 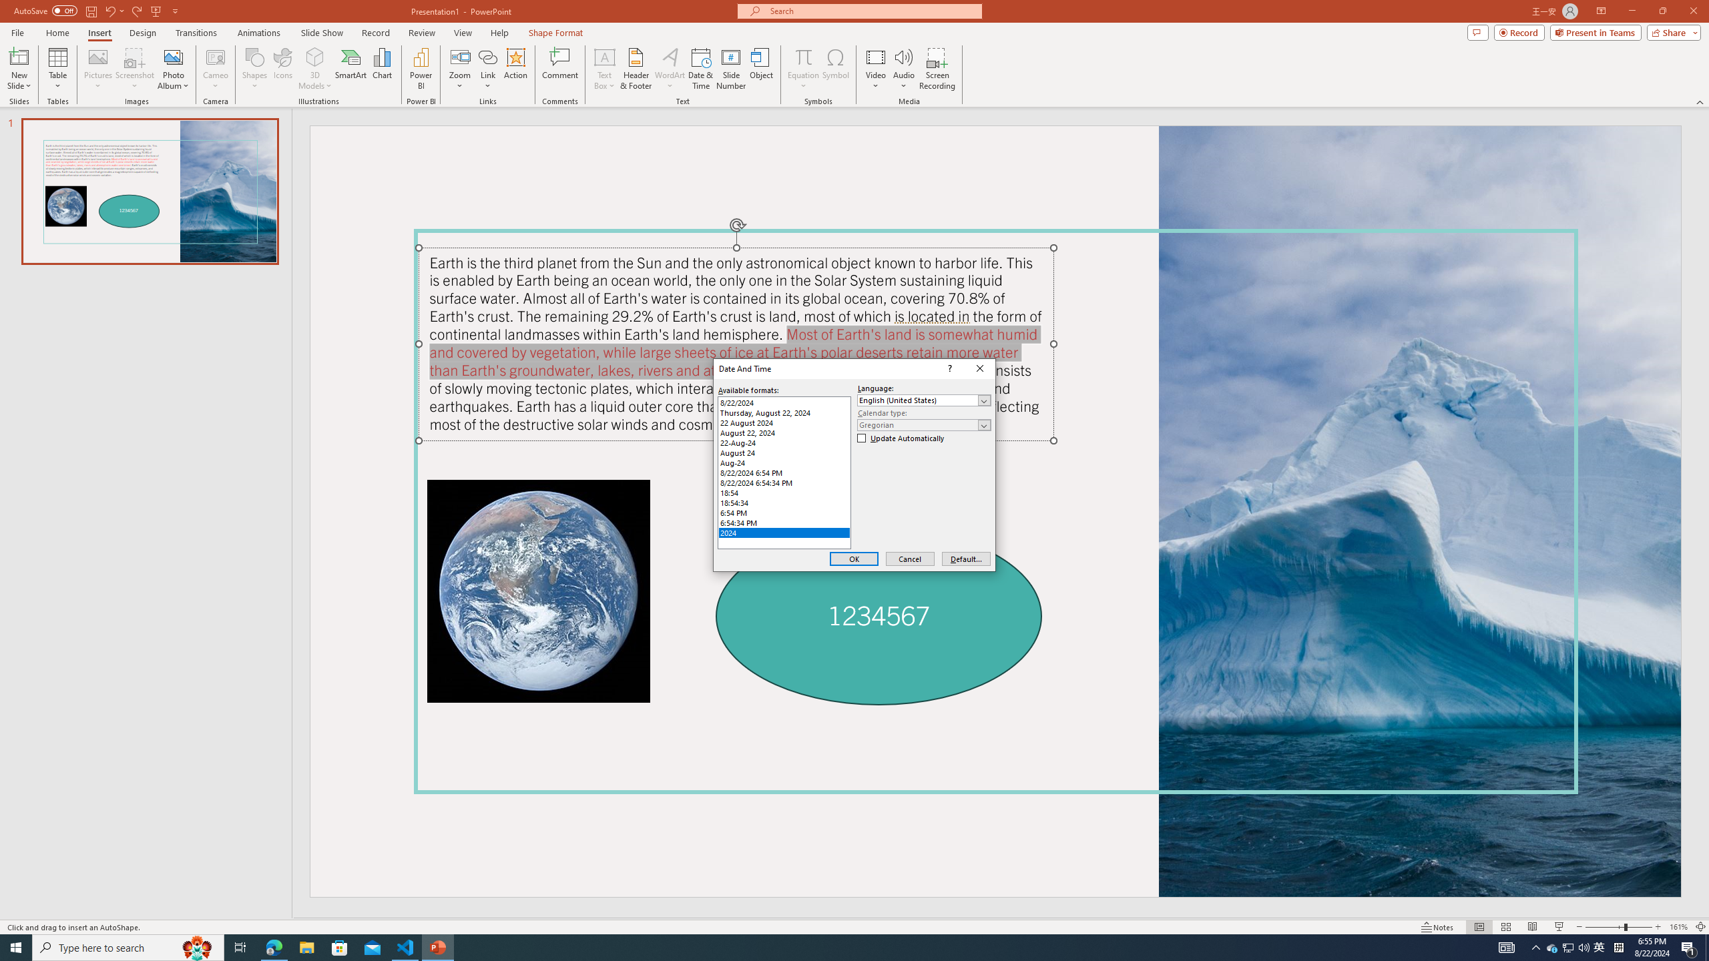 I want to click on Context help, so click(x=1689, y=948).